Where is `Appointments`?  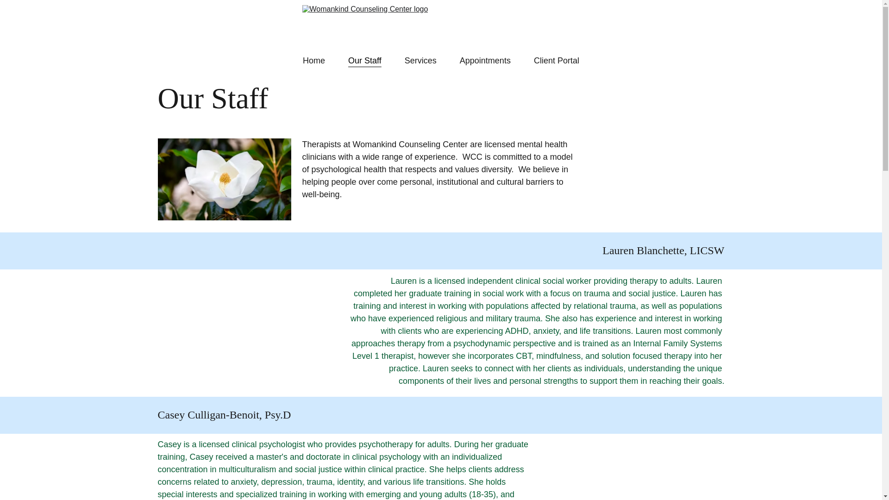
Appointments is located at coordinates (485, 60).